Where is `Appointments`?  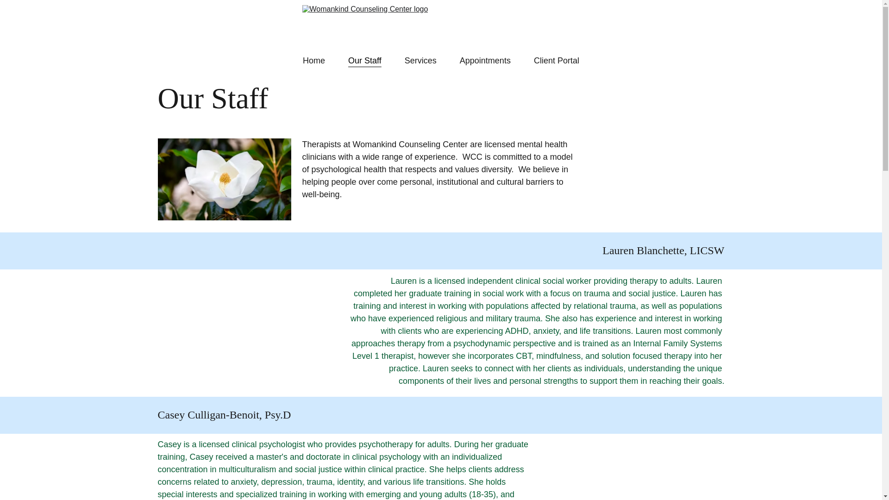
Appointments is located at coordinates (485, 60).